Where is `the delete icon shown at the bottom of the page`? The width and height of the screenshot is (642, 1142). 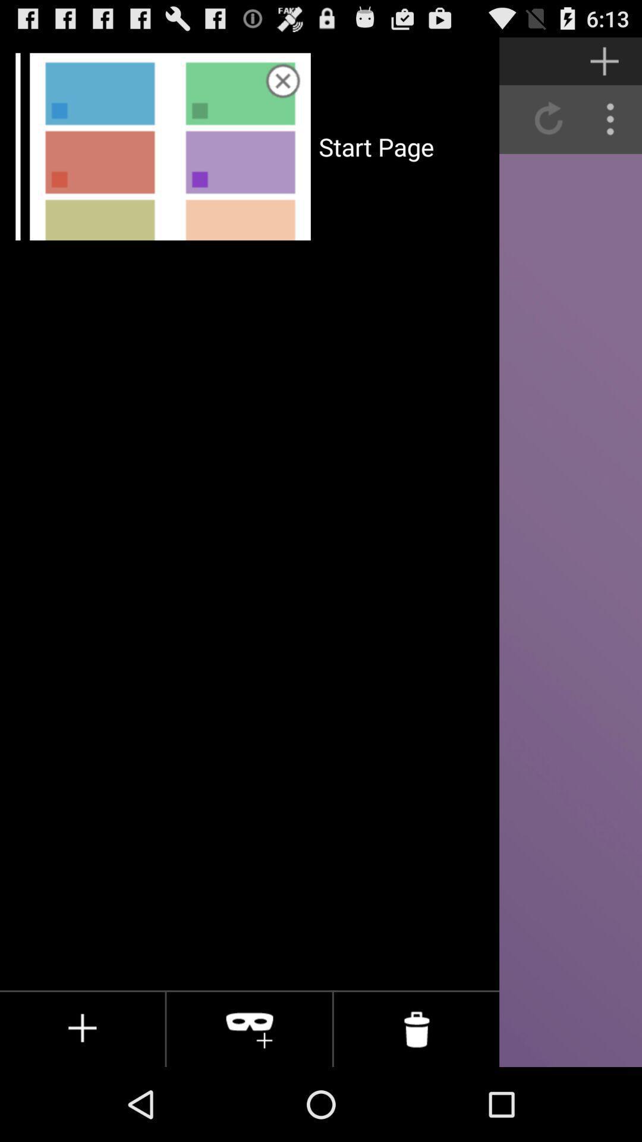
the delete icon shown at the bottom of the page is located at coordinates (416, 1029).